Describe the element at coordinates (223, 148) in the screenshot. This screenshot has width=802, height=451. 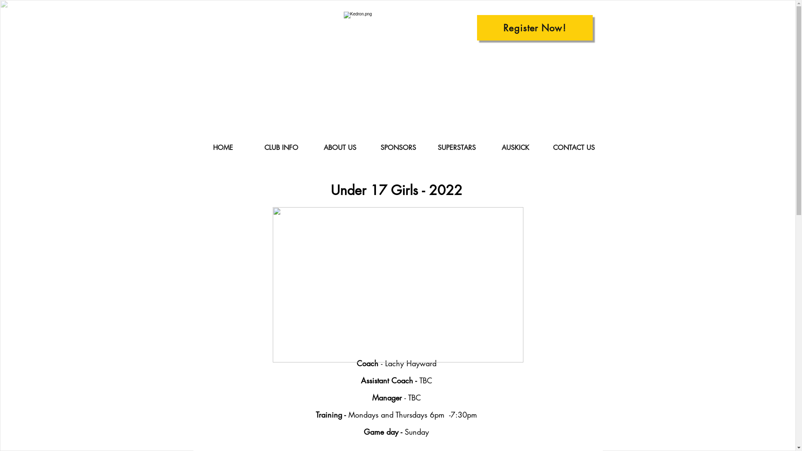
I see `HOME` at that location.